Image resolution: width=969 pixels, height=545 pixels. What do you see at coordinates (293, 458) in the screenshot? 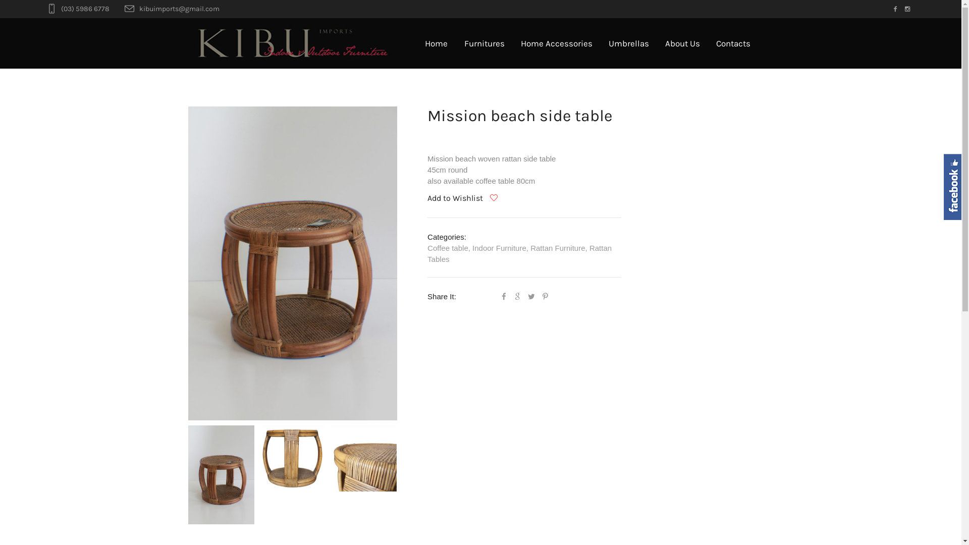
I see `EJ0007 (2)` at bounding box center [293, 458].